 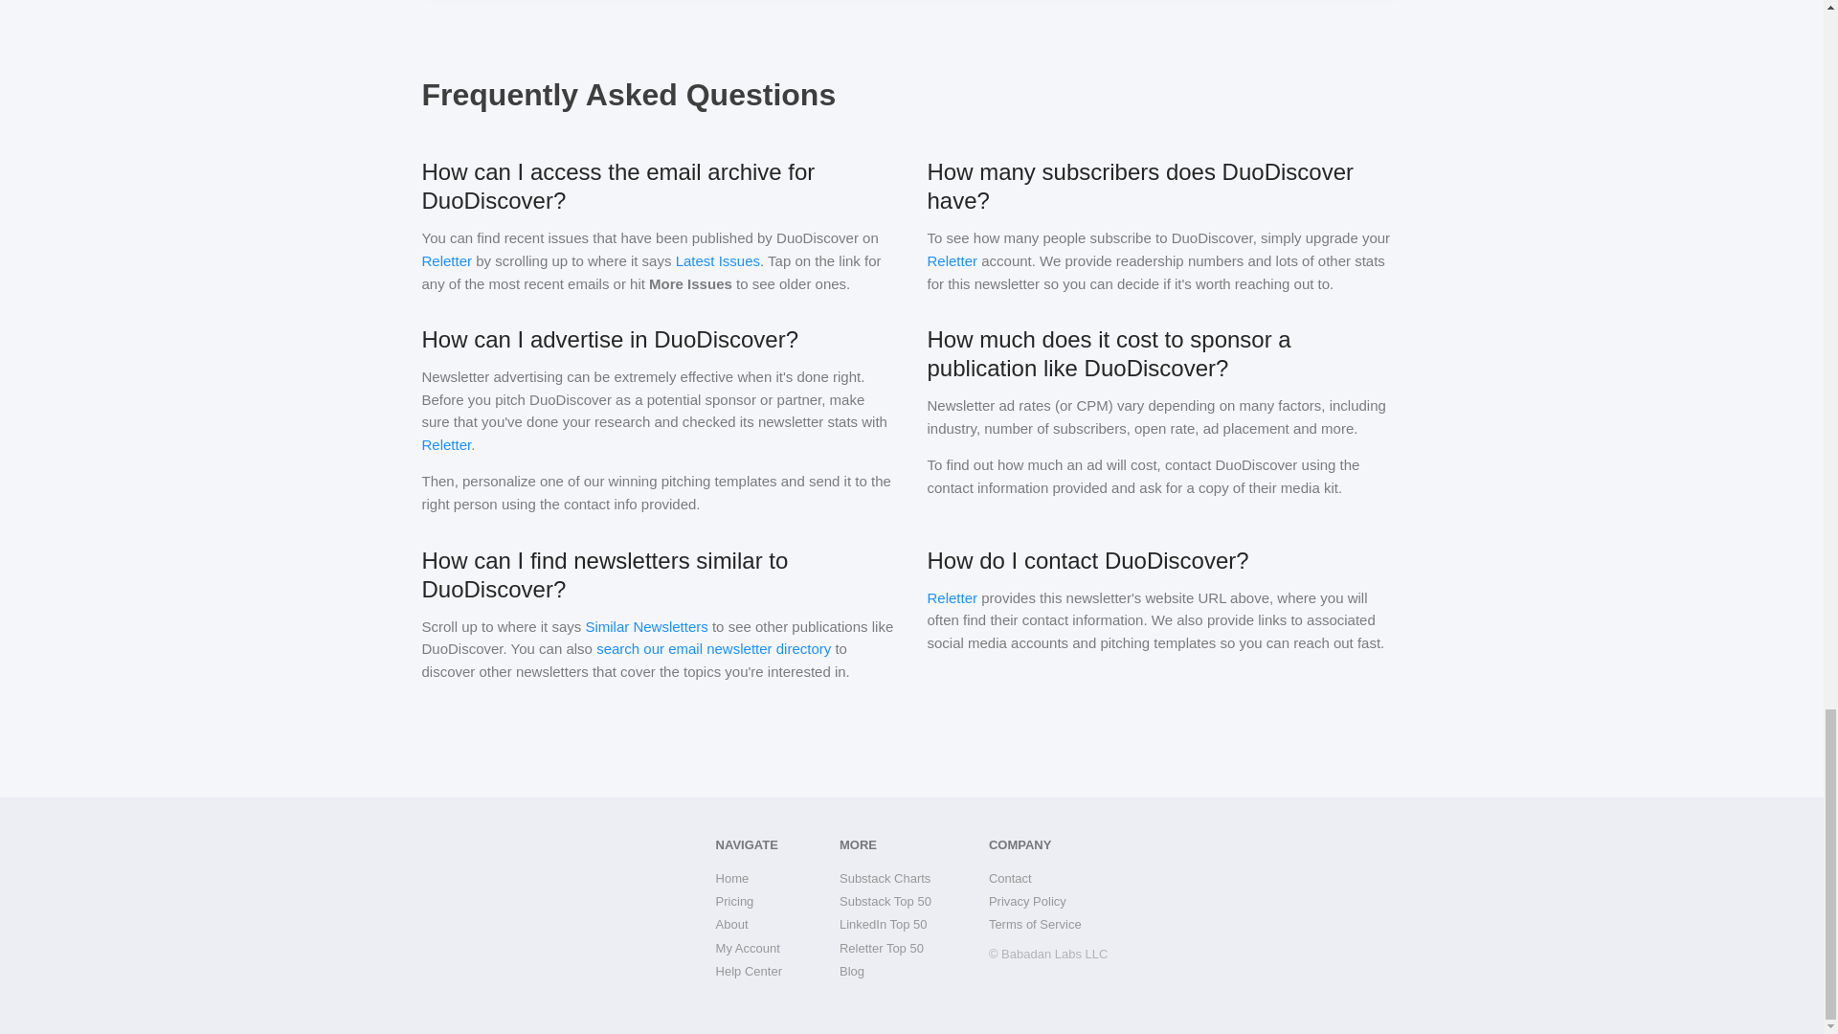 What do you see at coordinates (712, 647) in the screenshot?
I see `search our email newsletter directory` at bounding box center [712, 647].